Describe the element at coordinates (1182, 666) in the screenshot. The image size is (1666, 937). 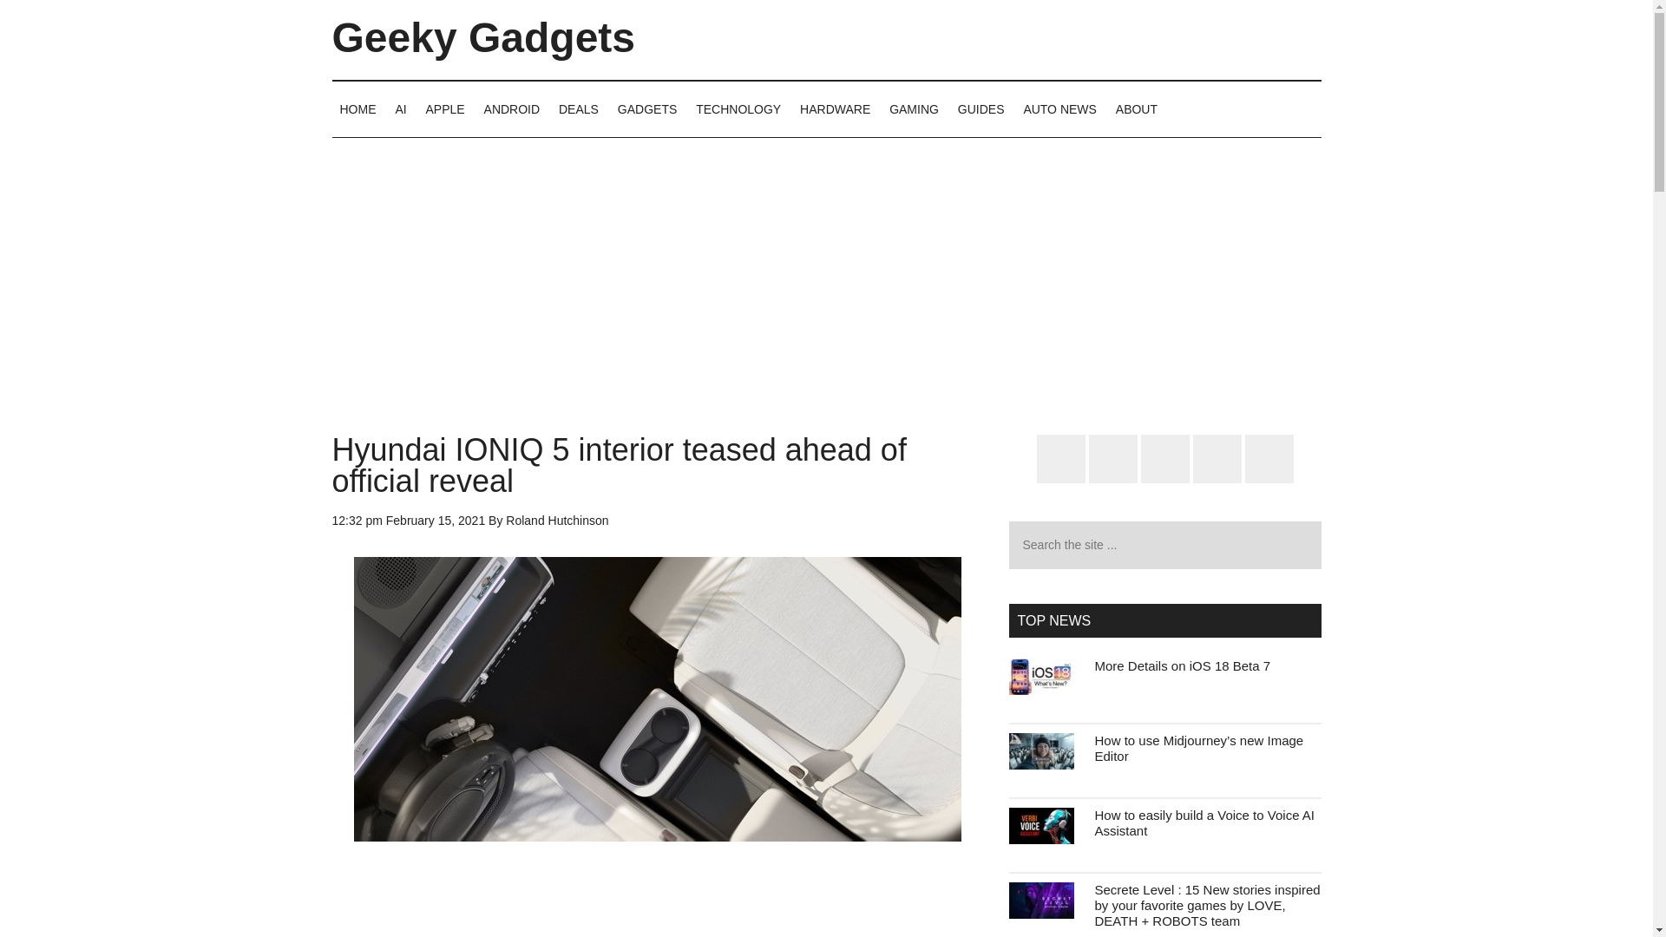
I see `More Details on iOS 18 Beta 7` at that location.